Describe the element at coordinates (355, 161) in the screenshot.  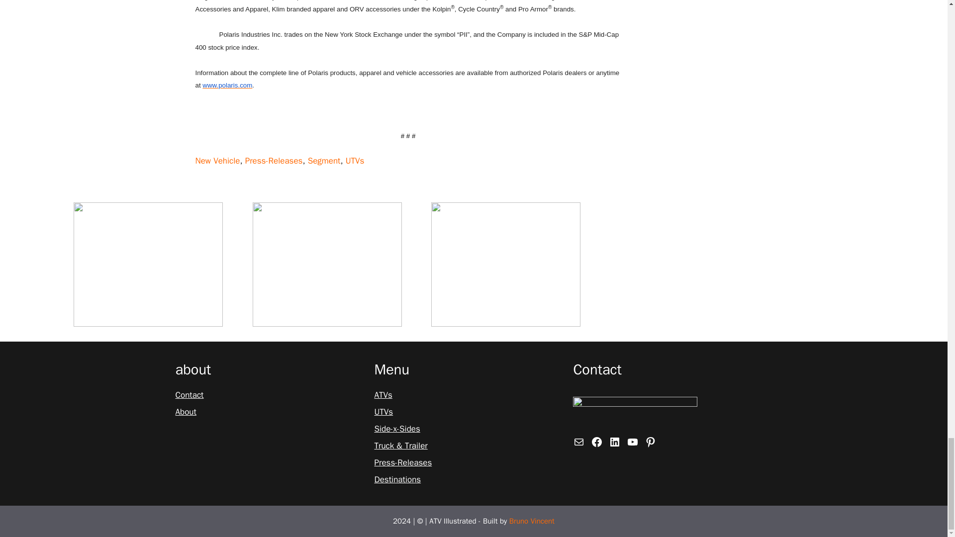
I see `UTVs` at that location.